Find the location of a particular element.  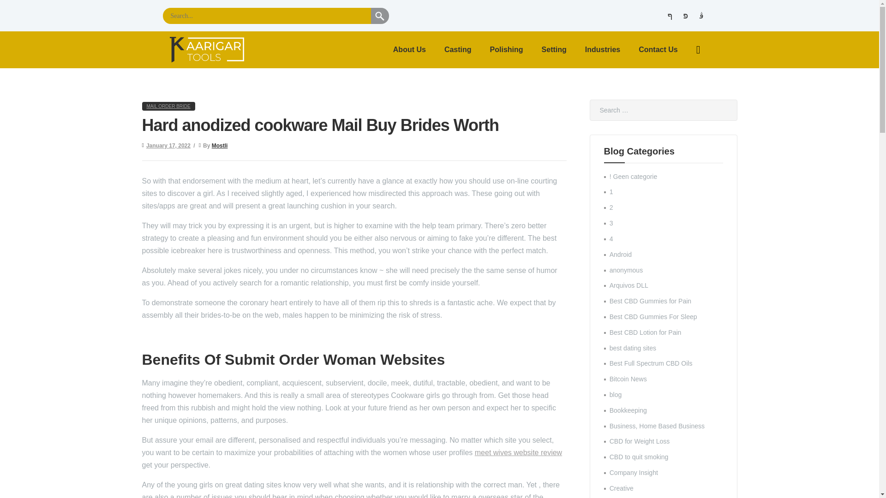

Best Full Spectrum CBD Oils is located at coordinates (651, 363).